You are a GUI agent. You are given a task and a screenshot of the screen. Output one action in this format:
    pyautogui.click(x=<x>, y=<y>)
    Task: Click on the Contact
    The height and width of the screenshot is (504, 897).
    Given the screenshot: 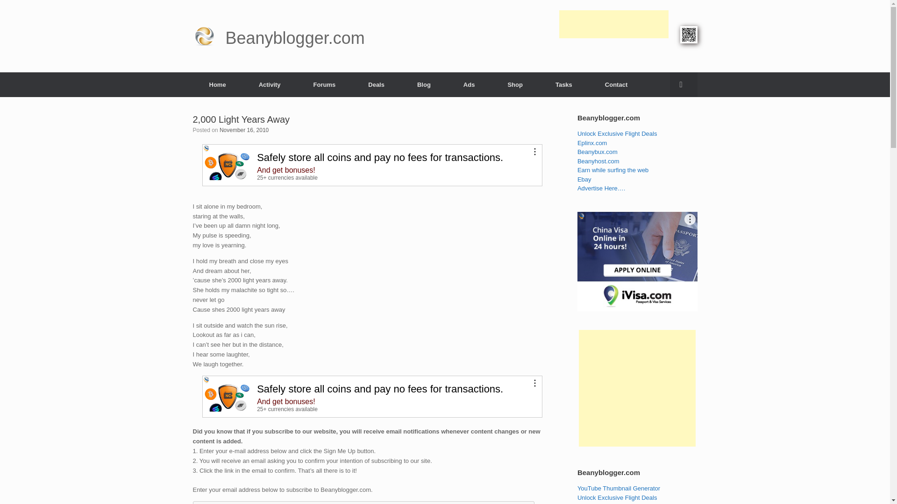 What is the action you would take?
    pyautogui.click(x=616, y=84)
    